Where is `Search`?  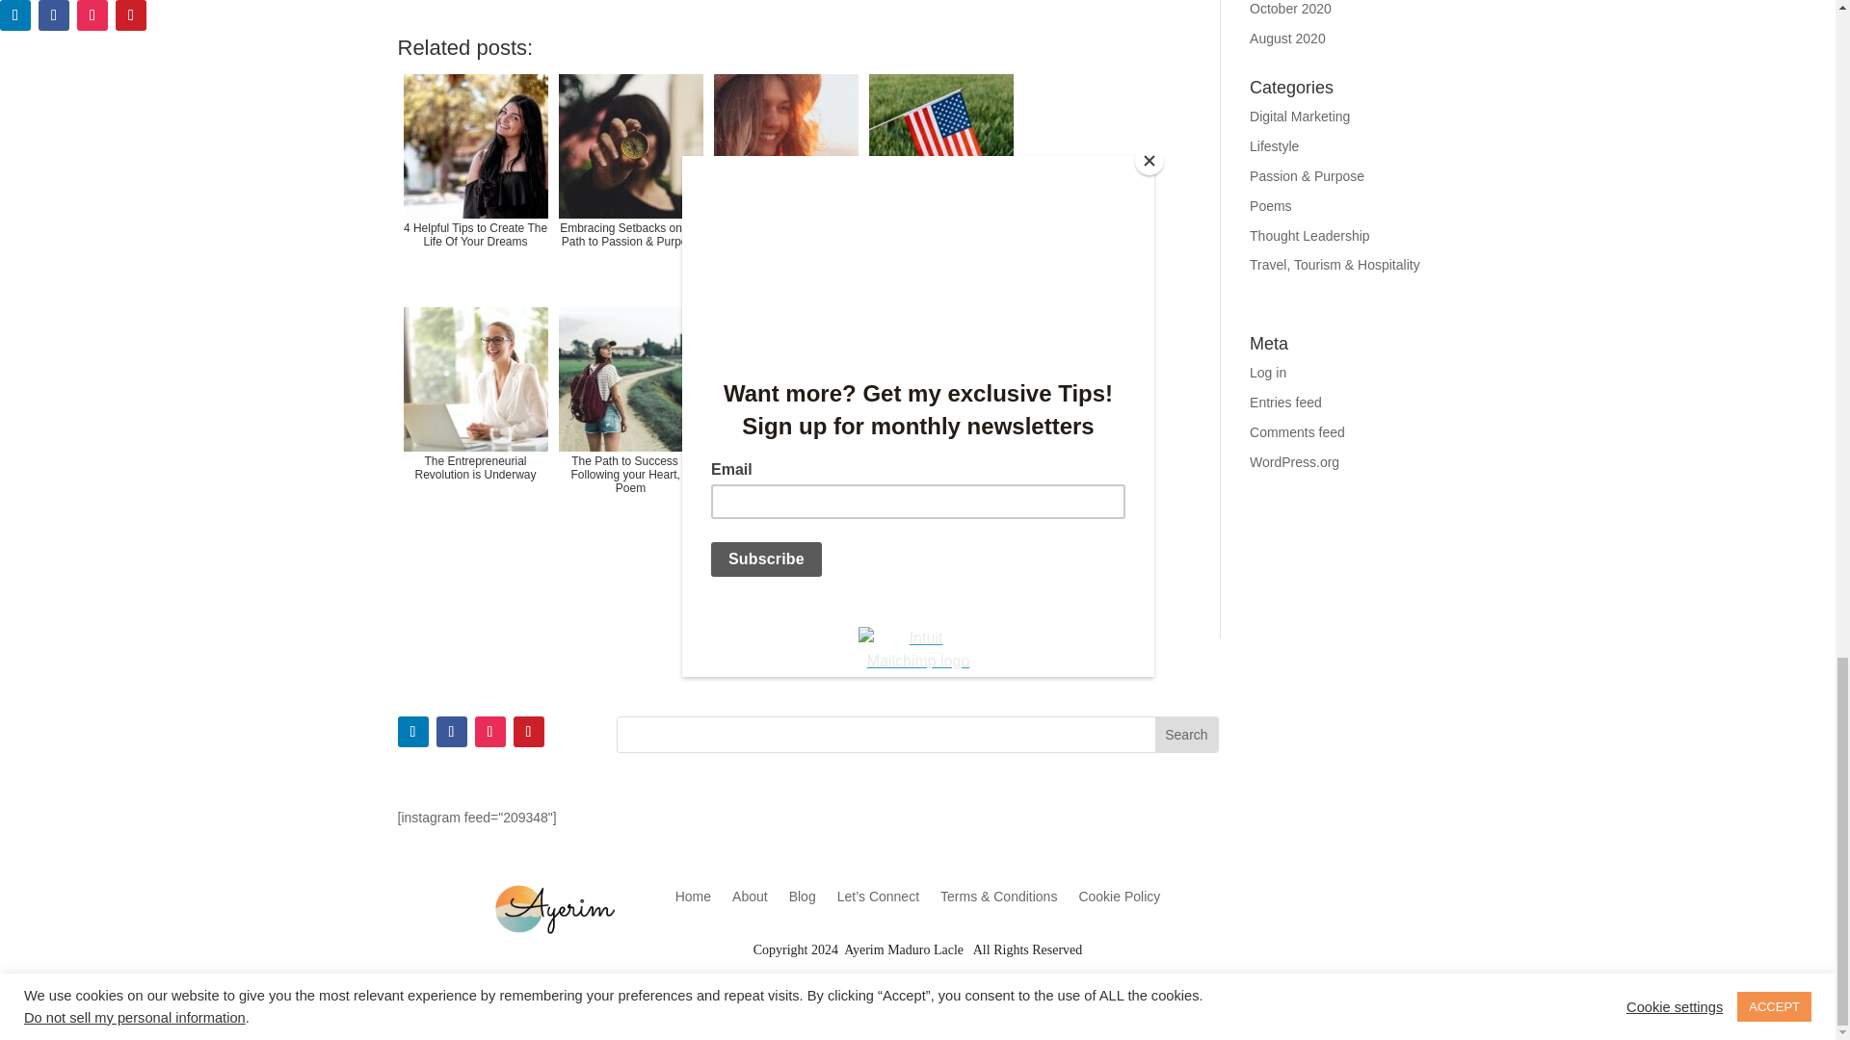
Search is located at coordinates (1185, 734).